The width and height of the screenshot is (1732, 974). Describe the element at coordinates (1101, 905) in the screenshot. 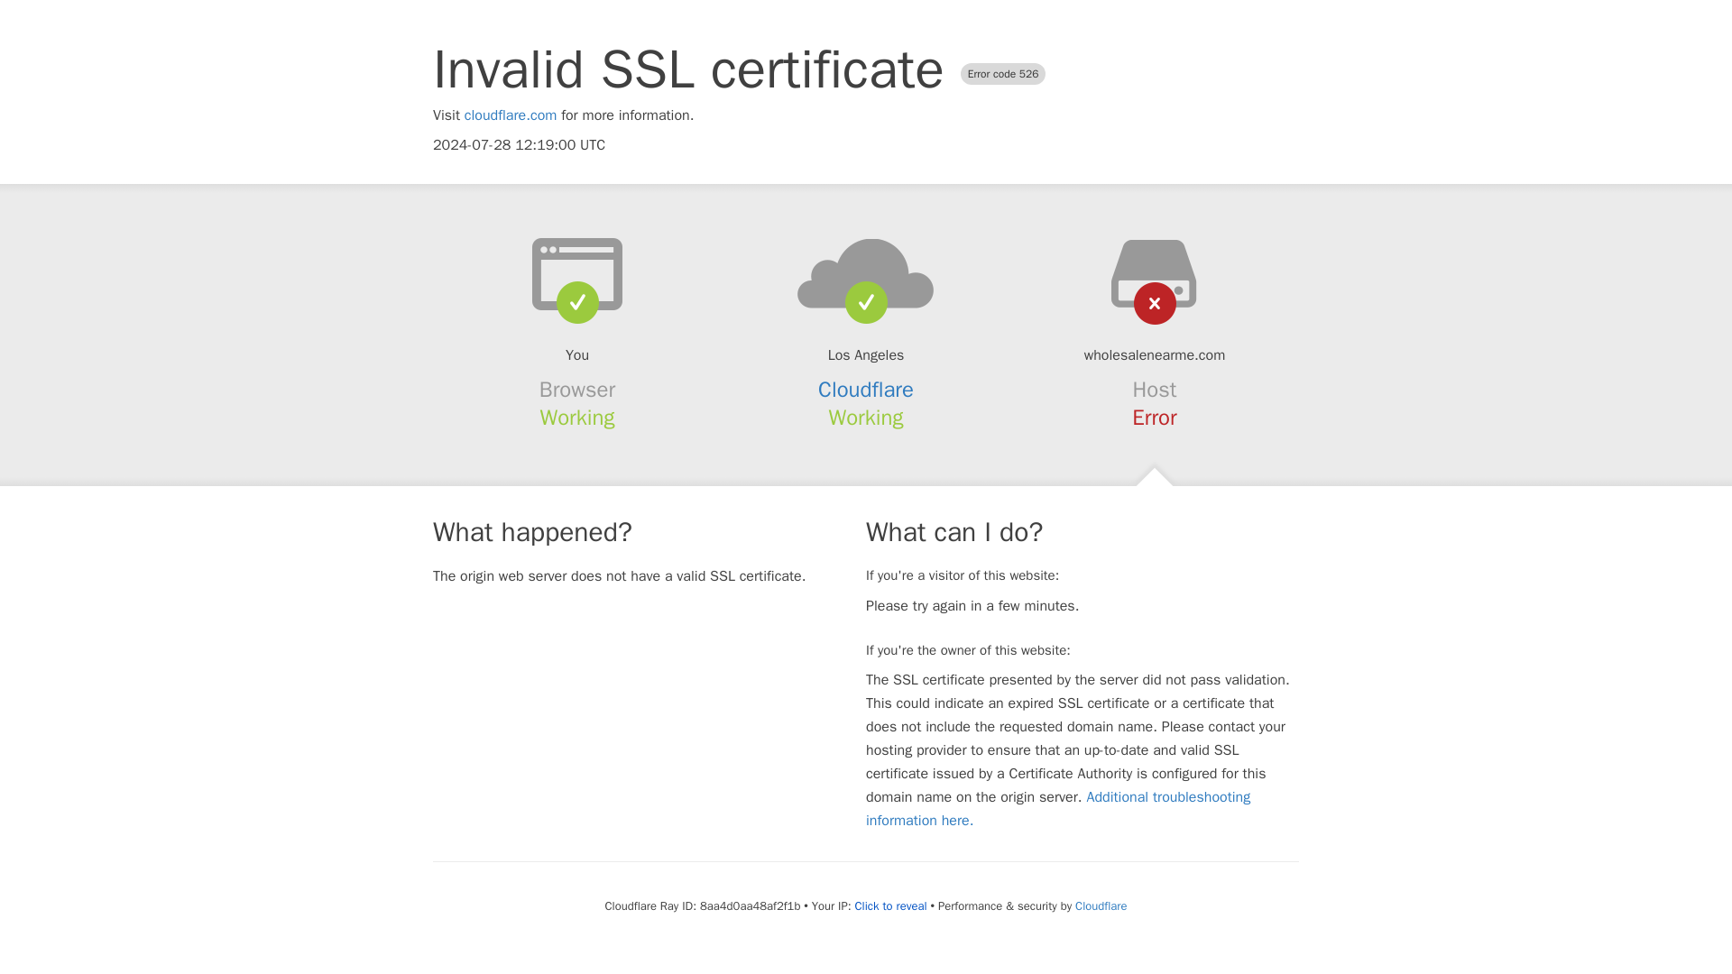

I see `Cloudflare` at that location.